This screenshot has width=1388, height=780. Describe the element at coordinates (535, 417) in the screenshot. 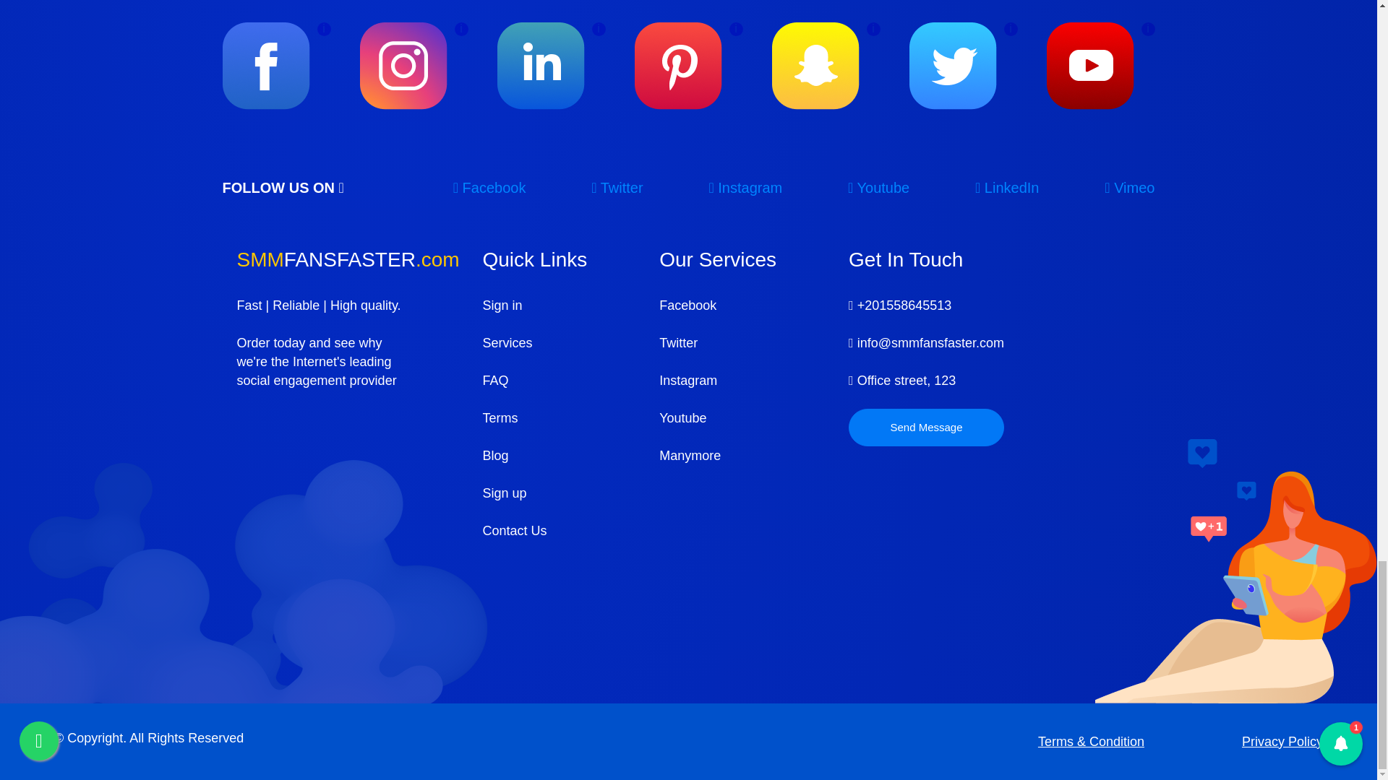

I see `Terms` at that location.